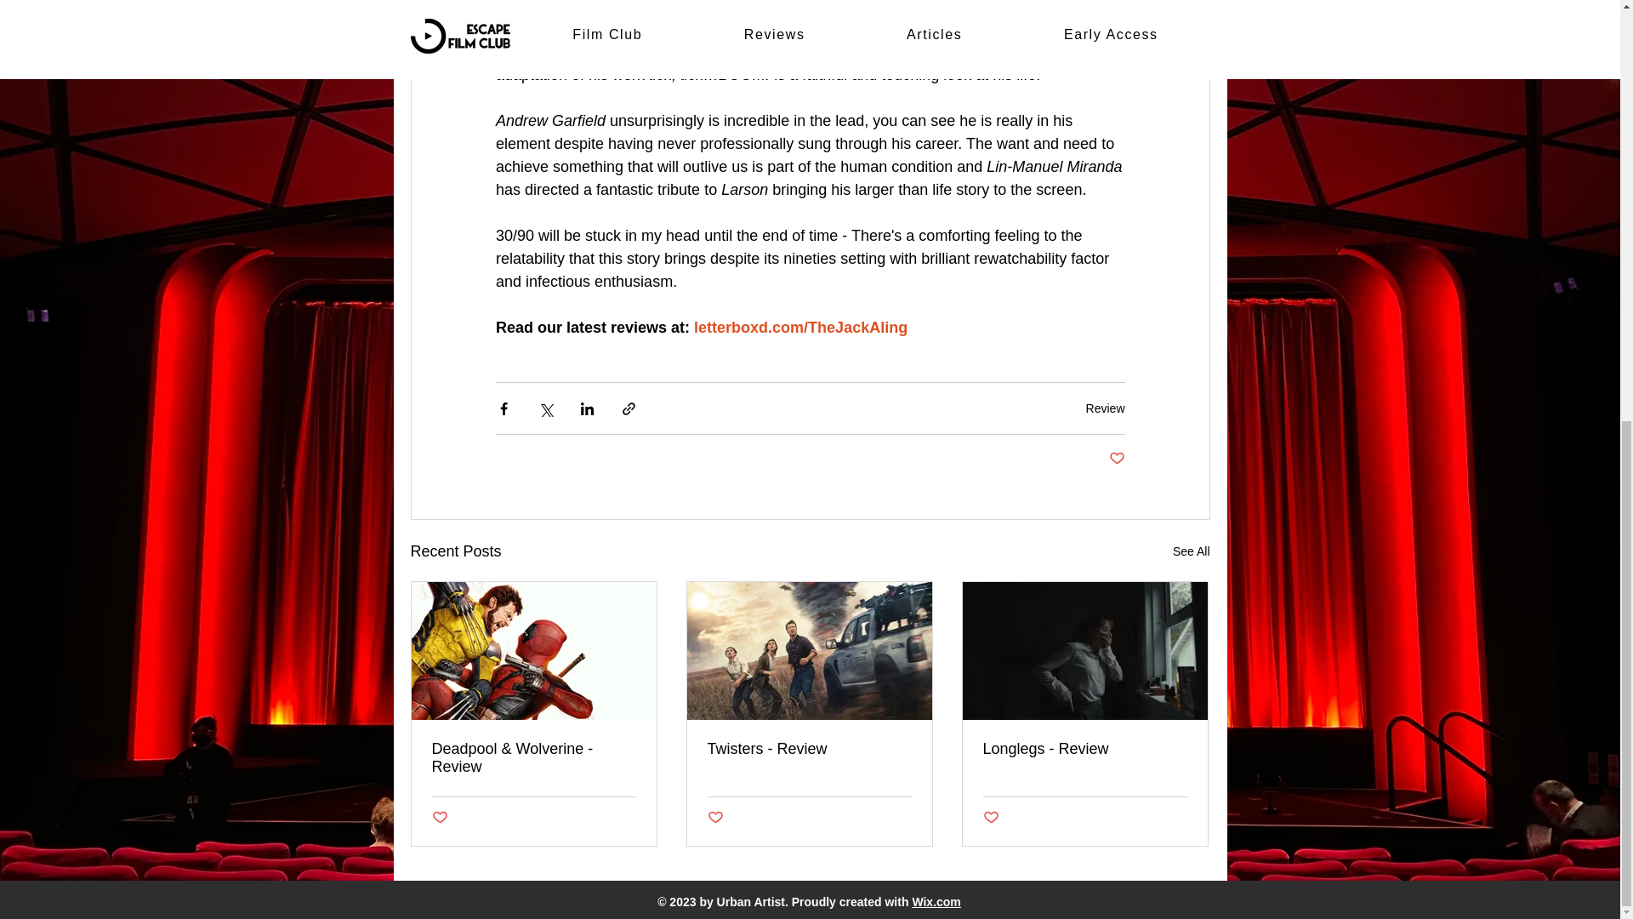 This screenshot has height=919, width=1633. Describe the element at coordinates (936, 902) in the screenshot. I see `Wix.com` at that location.